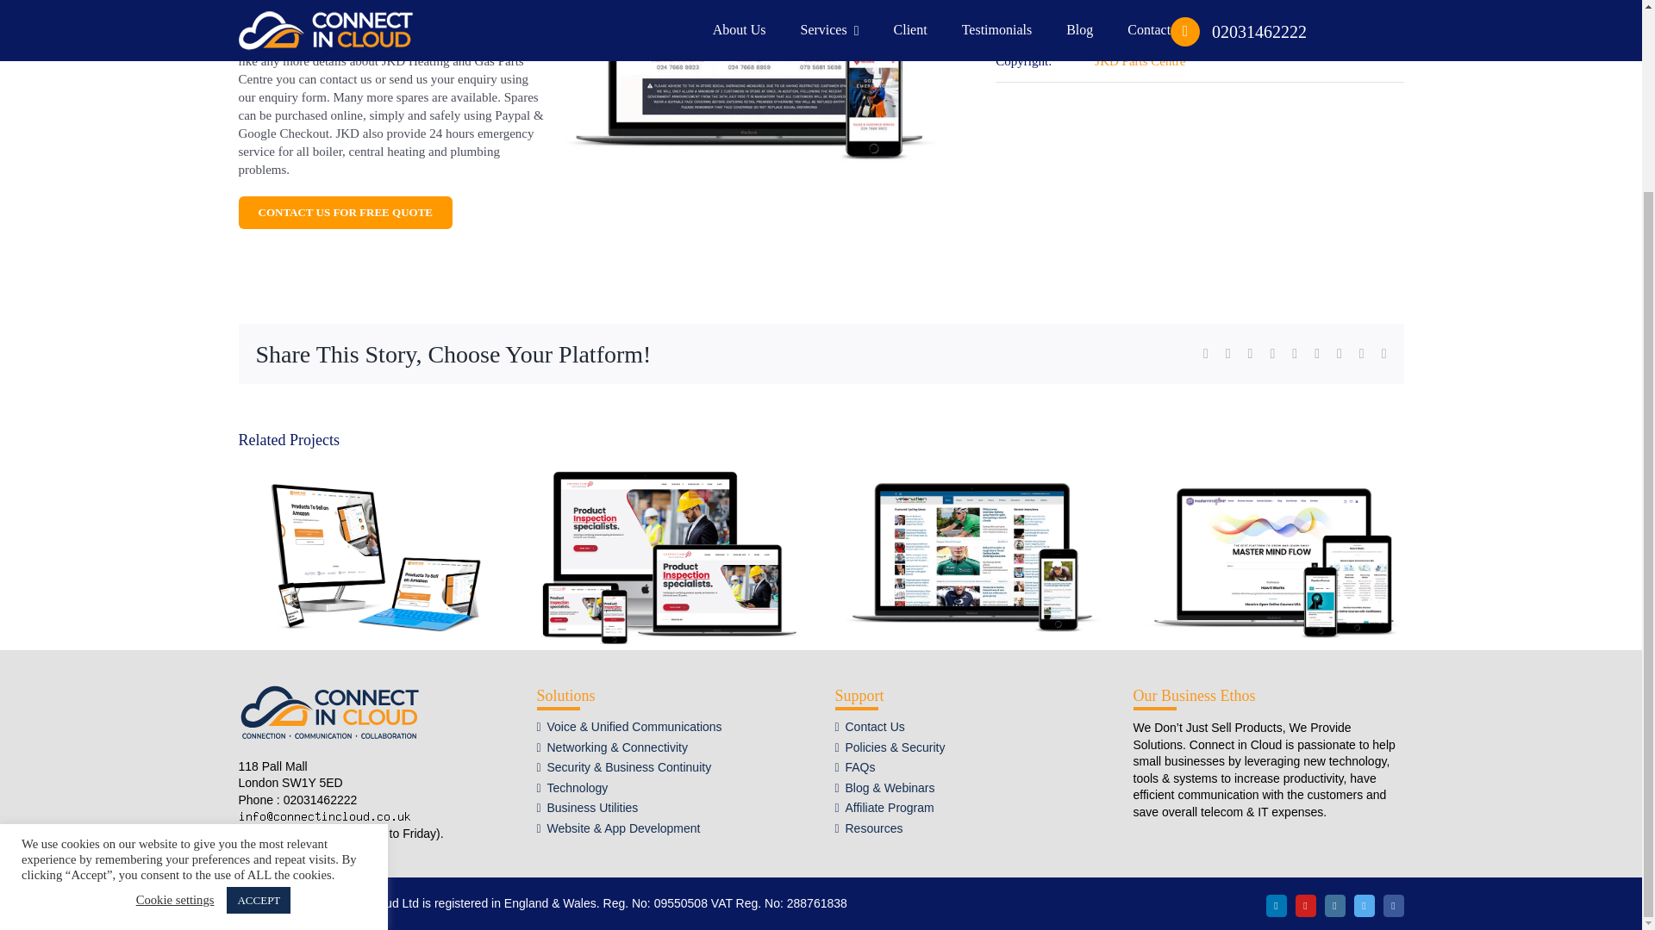 The height and width of the screenshot is (930, 1655). I want to click on Twitter, so click(1364, 905).